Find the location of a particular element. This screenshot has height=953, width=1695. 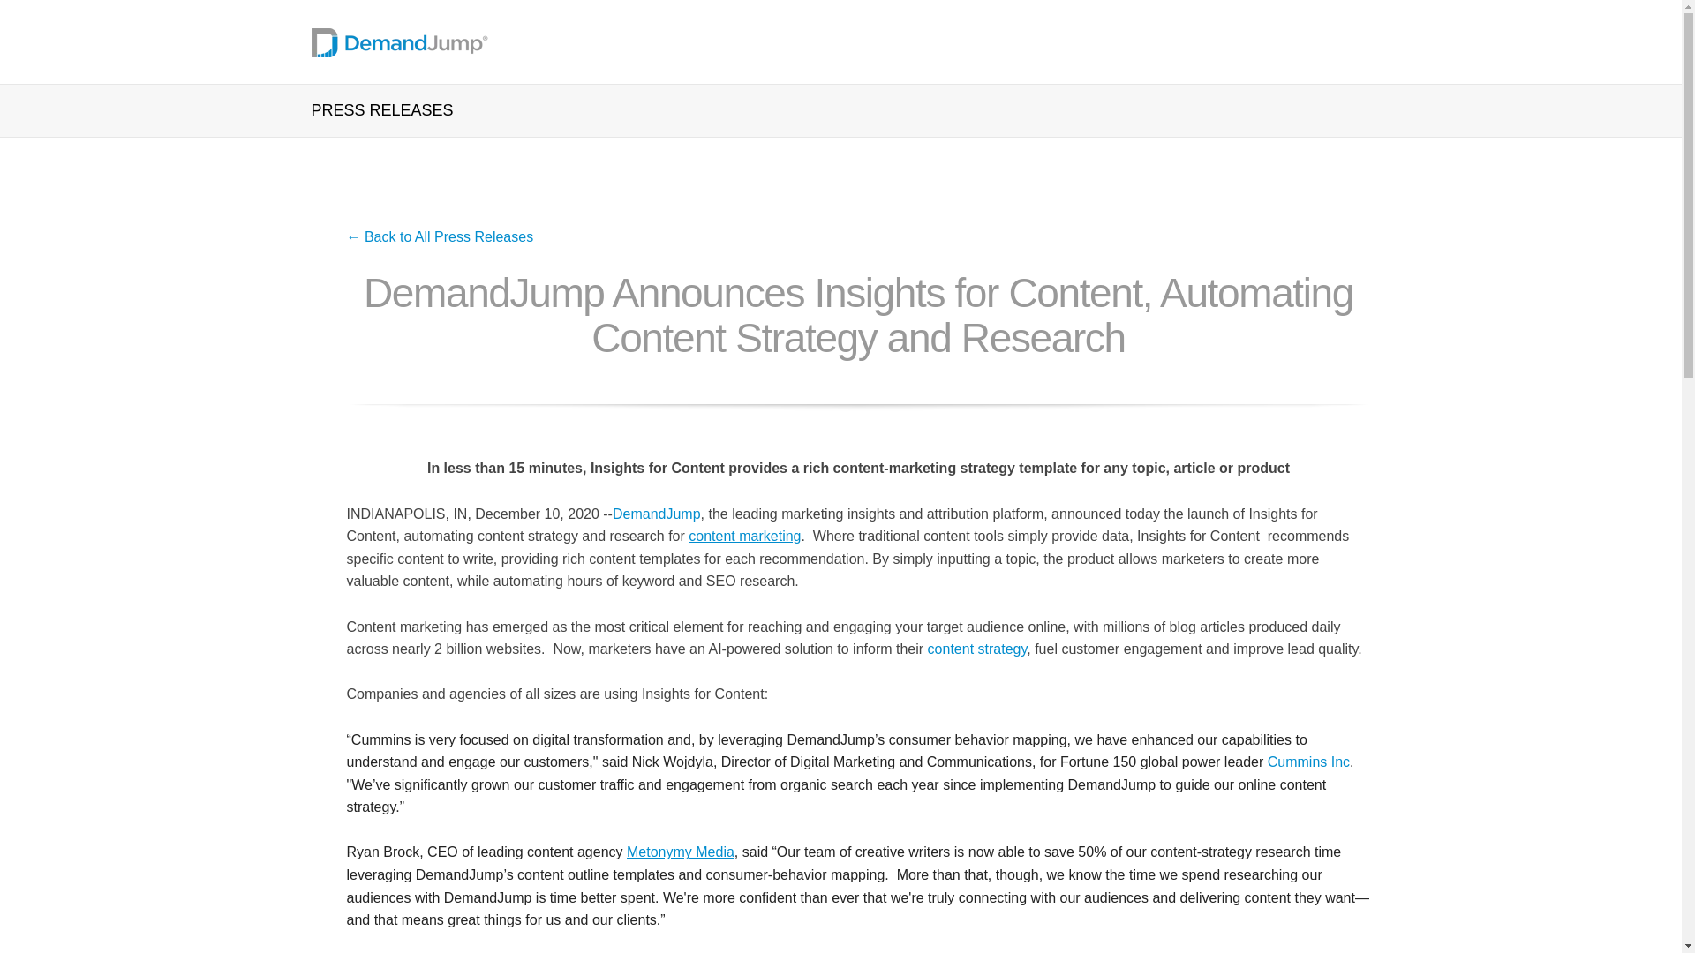

Cummins Inc is located at coordinates (1308, 762).